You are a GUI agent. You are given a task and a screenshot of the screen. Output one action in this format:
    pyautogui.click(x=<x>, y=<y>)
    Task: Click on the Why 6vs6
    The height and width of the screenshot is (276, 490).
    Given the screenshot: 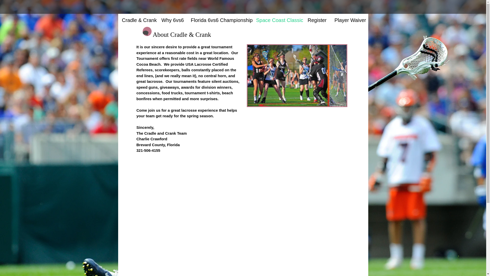 What is the action you would take?
    pyautogui.click(x=173, y=20)
    